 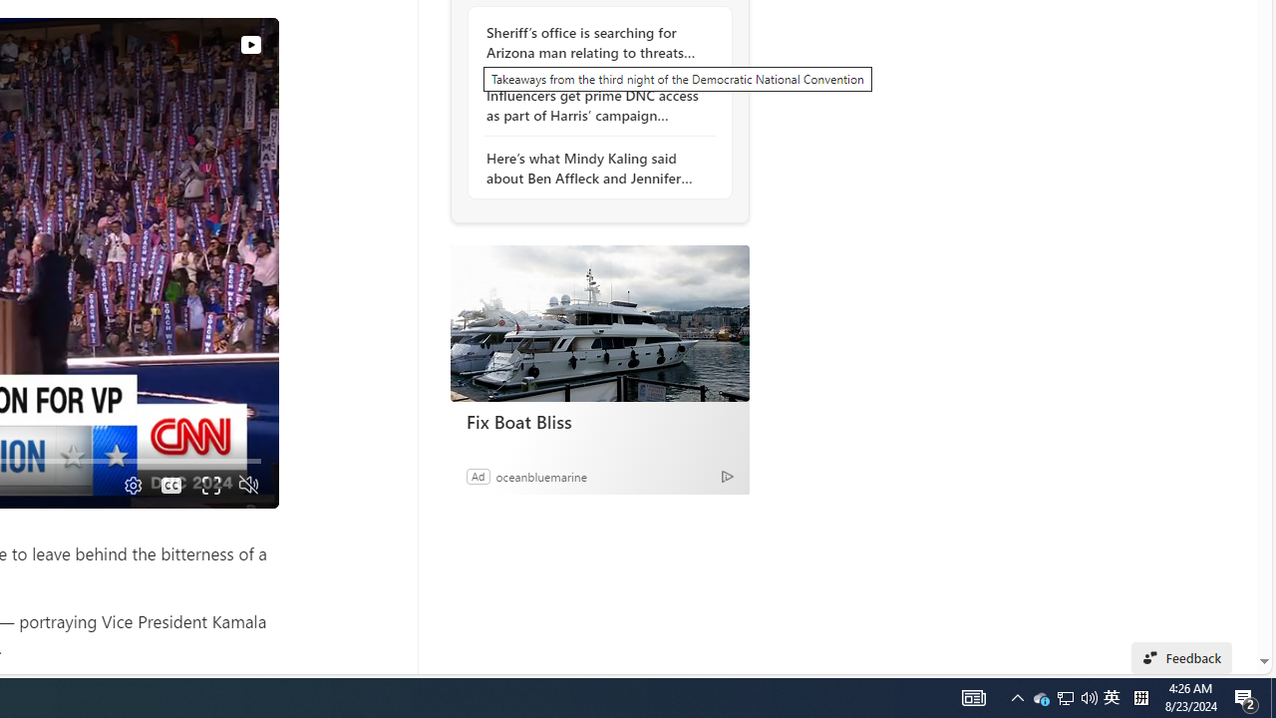 I want to click on oceanbluemarine, so click(x=540, y=476).